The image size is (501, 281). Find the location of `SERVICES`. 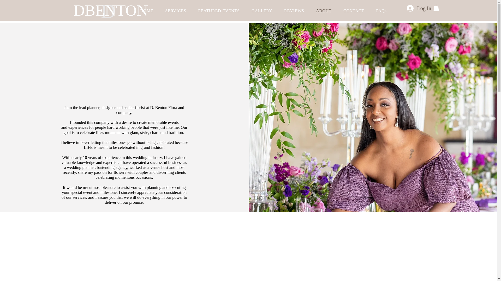

SERVICES is located at coordinates (175, 11).